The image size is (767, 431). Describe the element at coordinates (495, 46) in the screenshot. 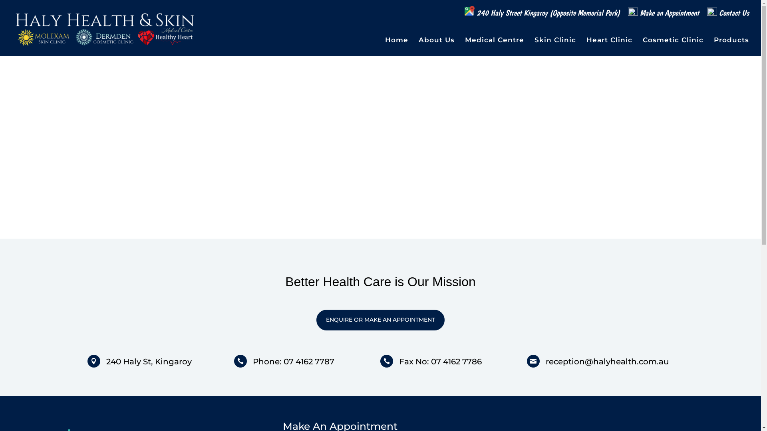

I see `Medical Centre` at that location.